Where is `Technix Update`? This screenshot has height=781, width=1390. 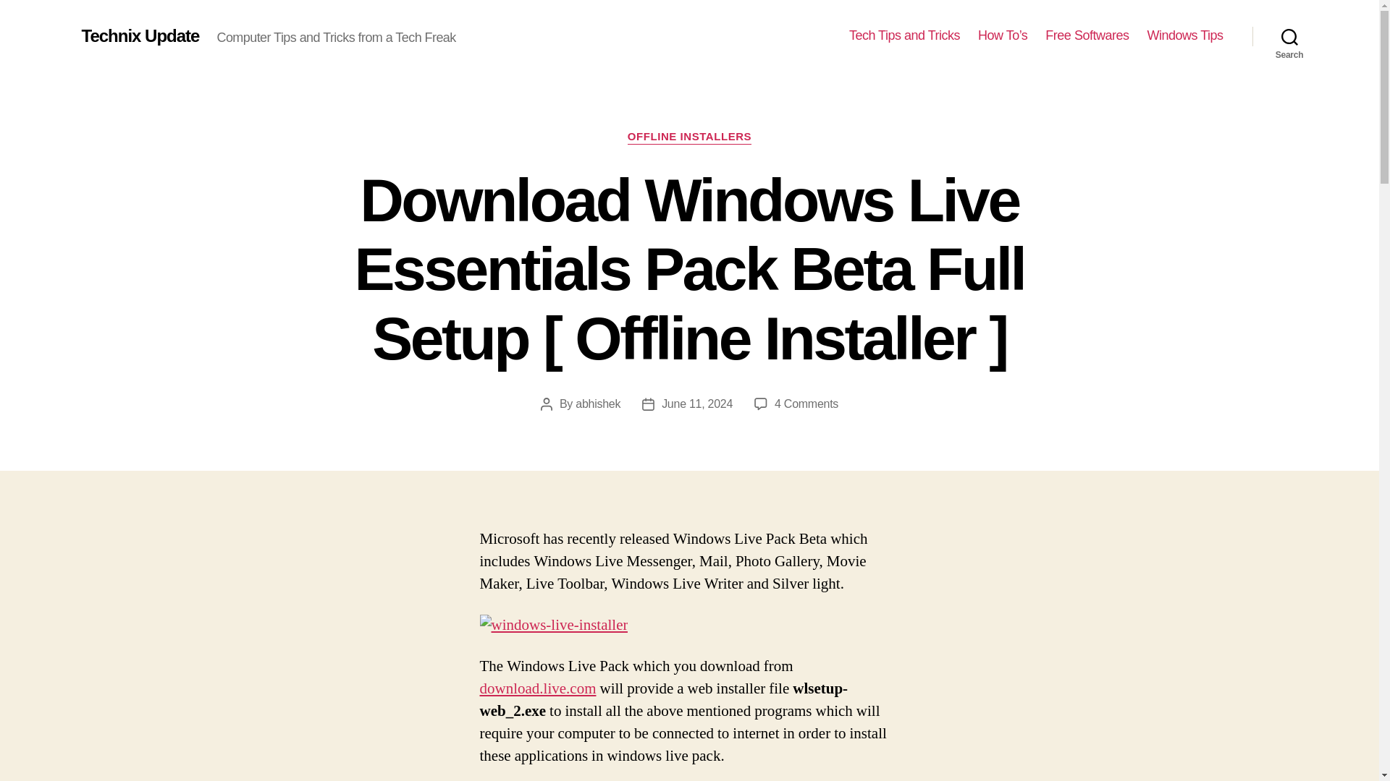 Technix Update is located at coordinates (139, 35).